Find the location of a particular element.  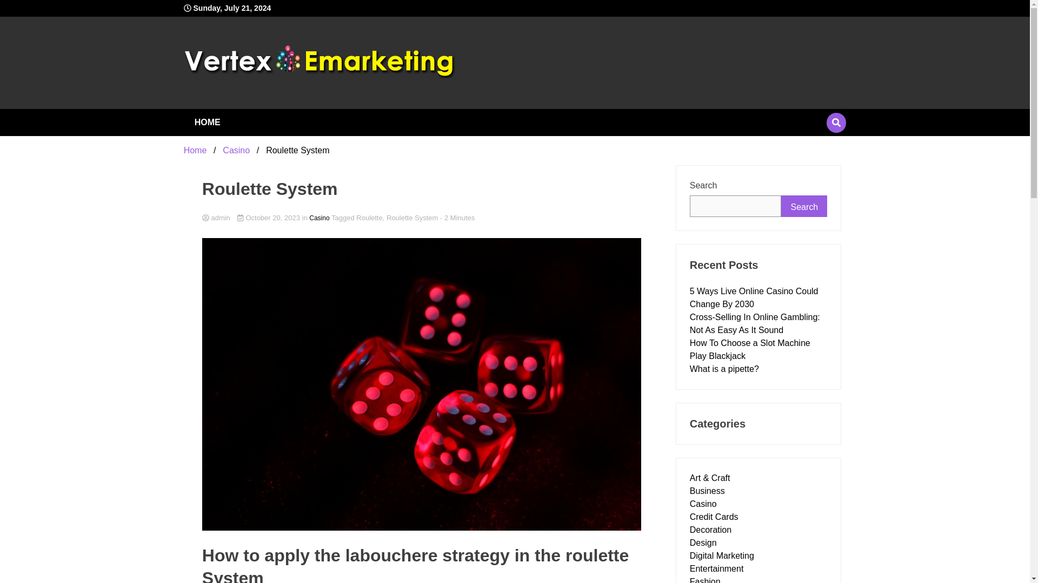

Credit Cards is located at coordinates (714, 517).